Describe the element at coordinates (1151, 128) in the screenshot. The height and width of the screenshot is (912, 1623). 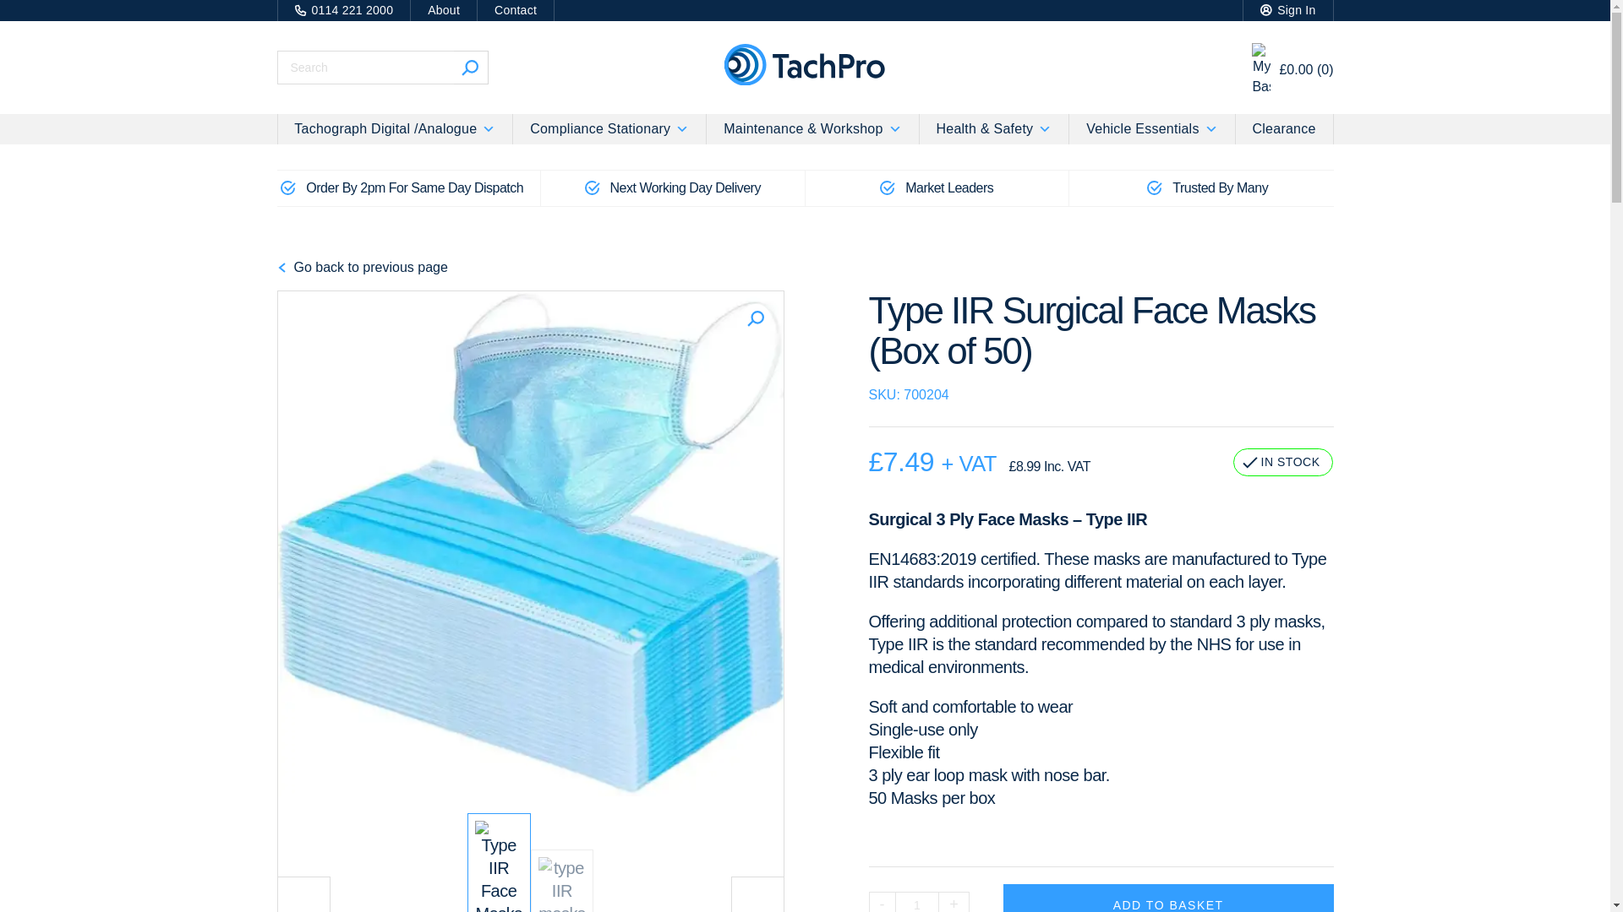
I see `Vehicle Essentials` at that location.